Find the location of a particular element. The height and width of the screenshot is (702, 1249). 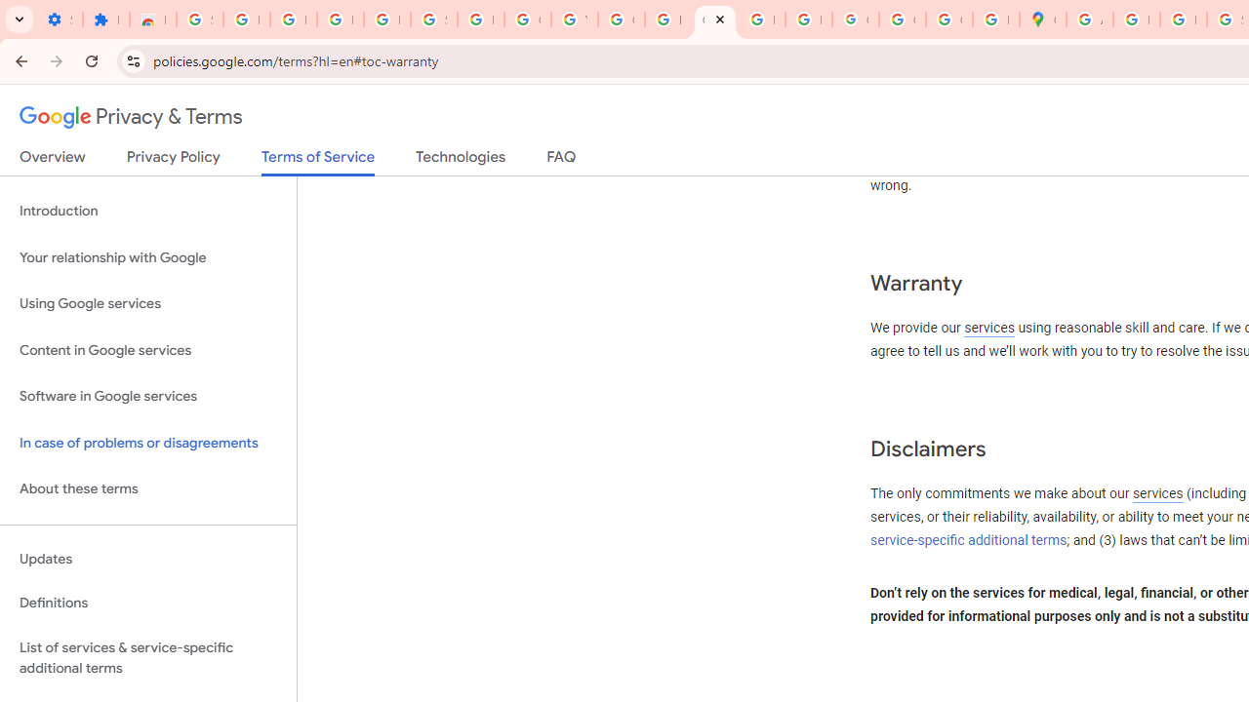

services is located at coordinates (1157, 494).